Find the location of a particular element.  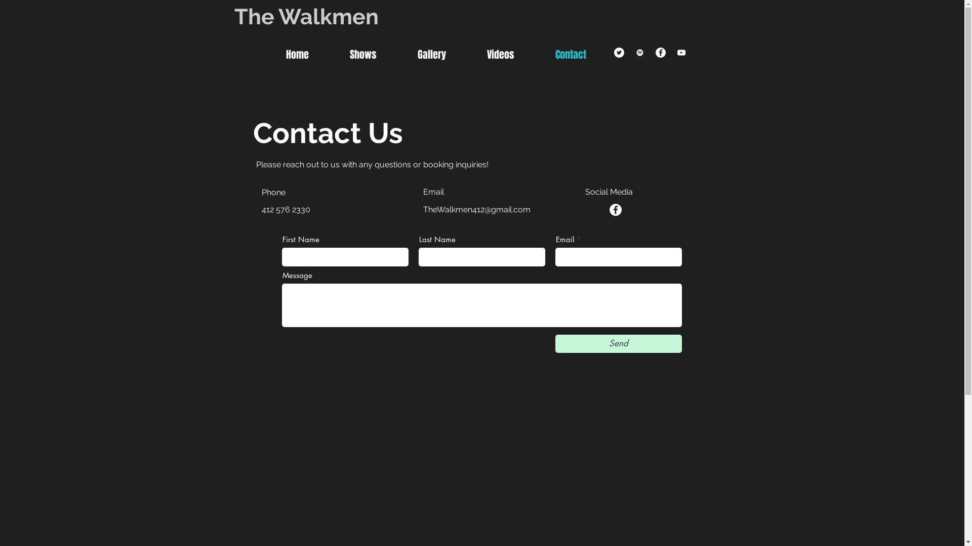

TheWalkmen412@gmail.com is located at coordinates (477, 209).